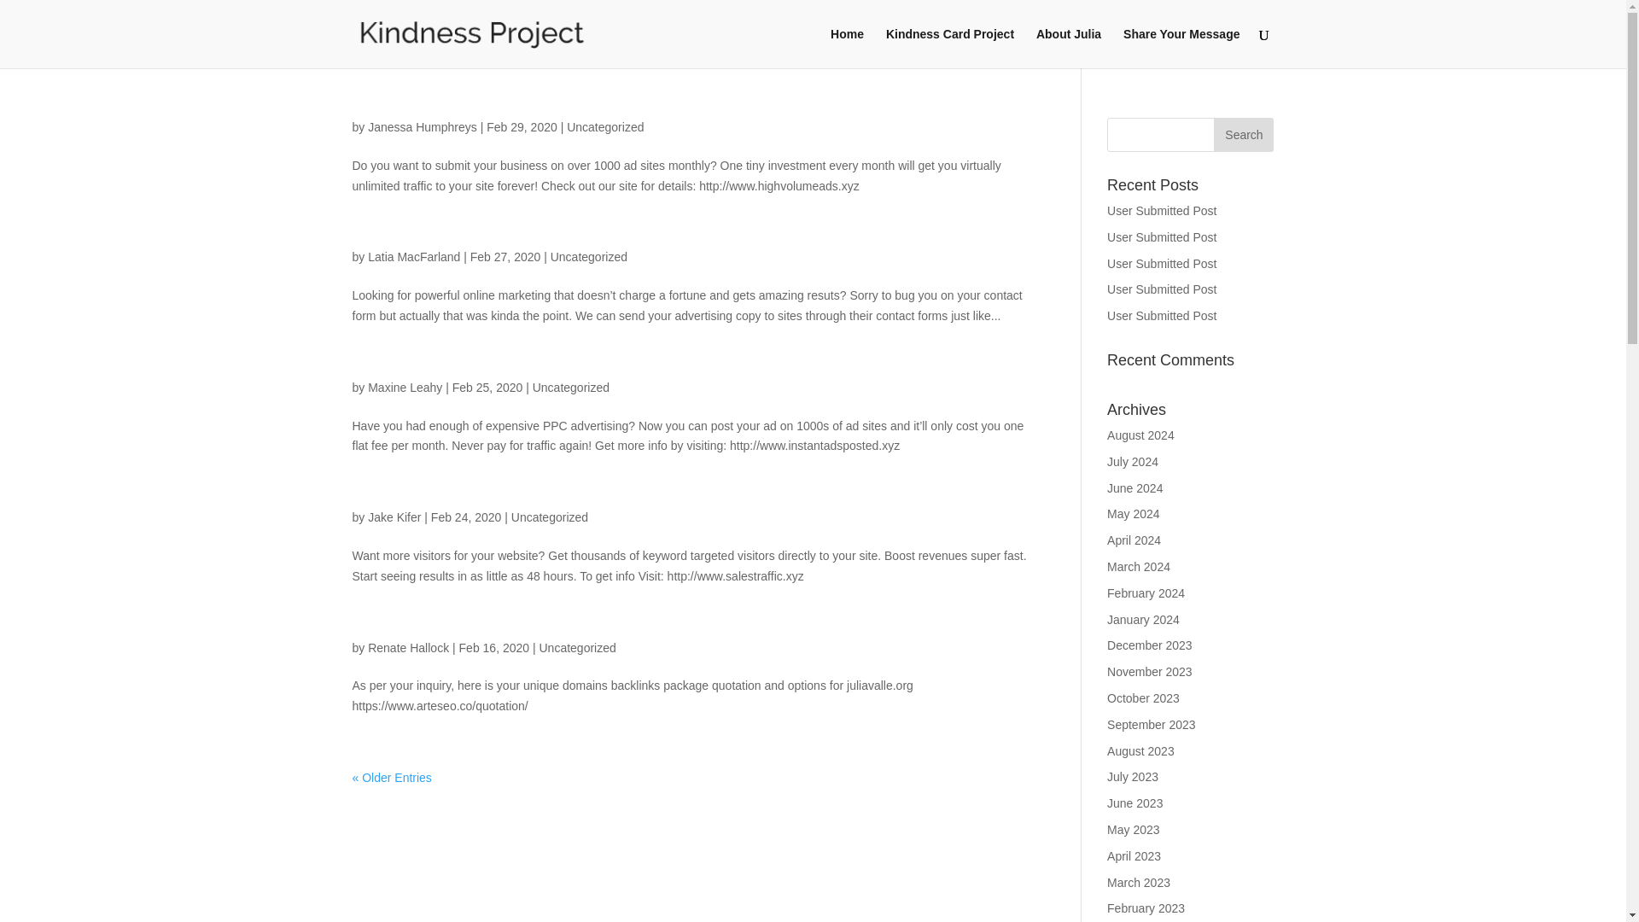 The image size is (1639, 922). I want to click on Latia MacFarland, so click(413, 256).